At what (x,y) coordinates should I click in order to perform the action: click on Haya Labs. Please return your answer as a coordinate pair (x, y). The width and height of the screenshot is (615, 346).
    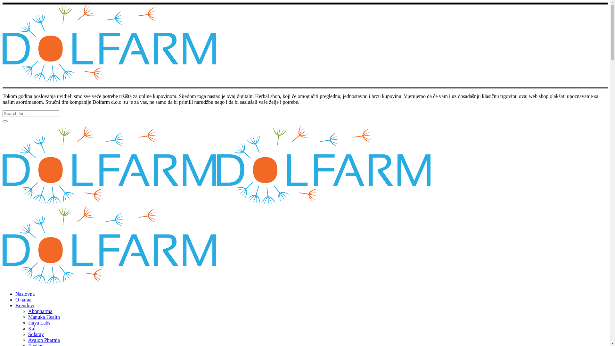
    Looking at the image, I should click on (39, 323).